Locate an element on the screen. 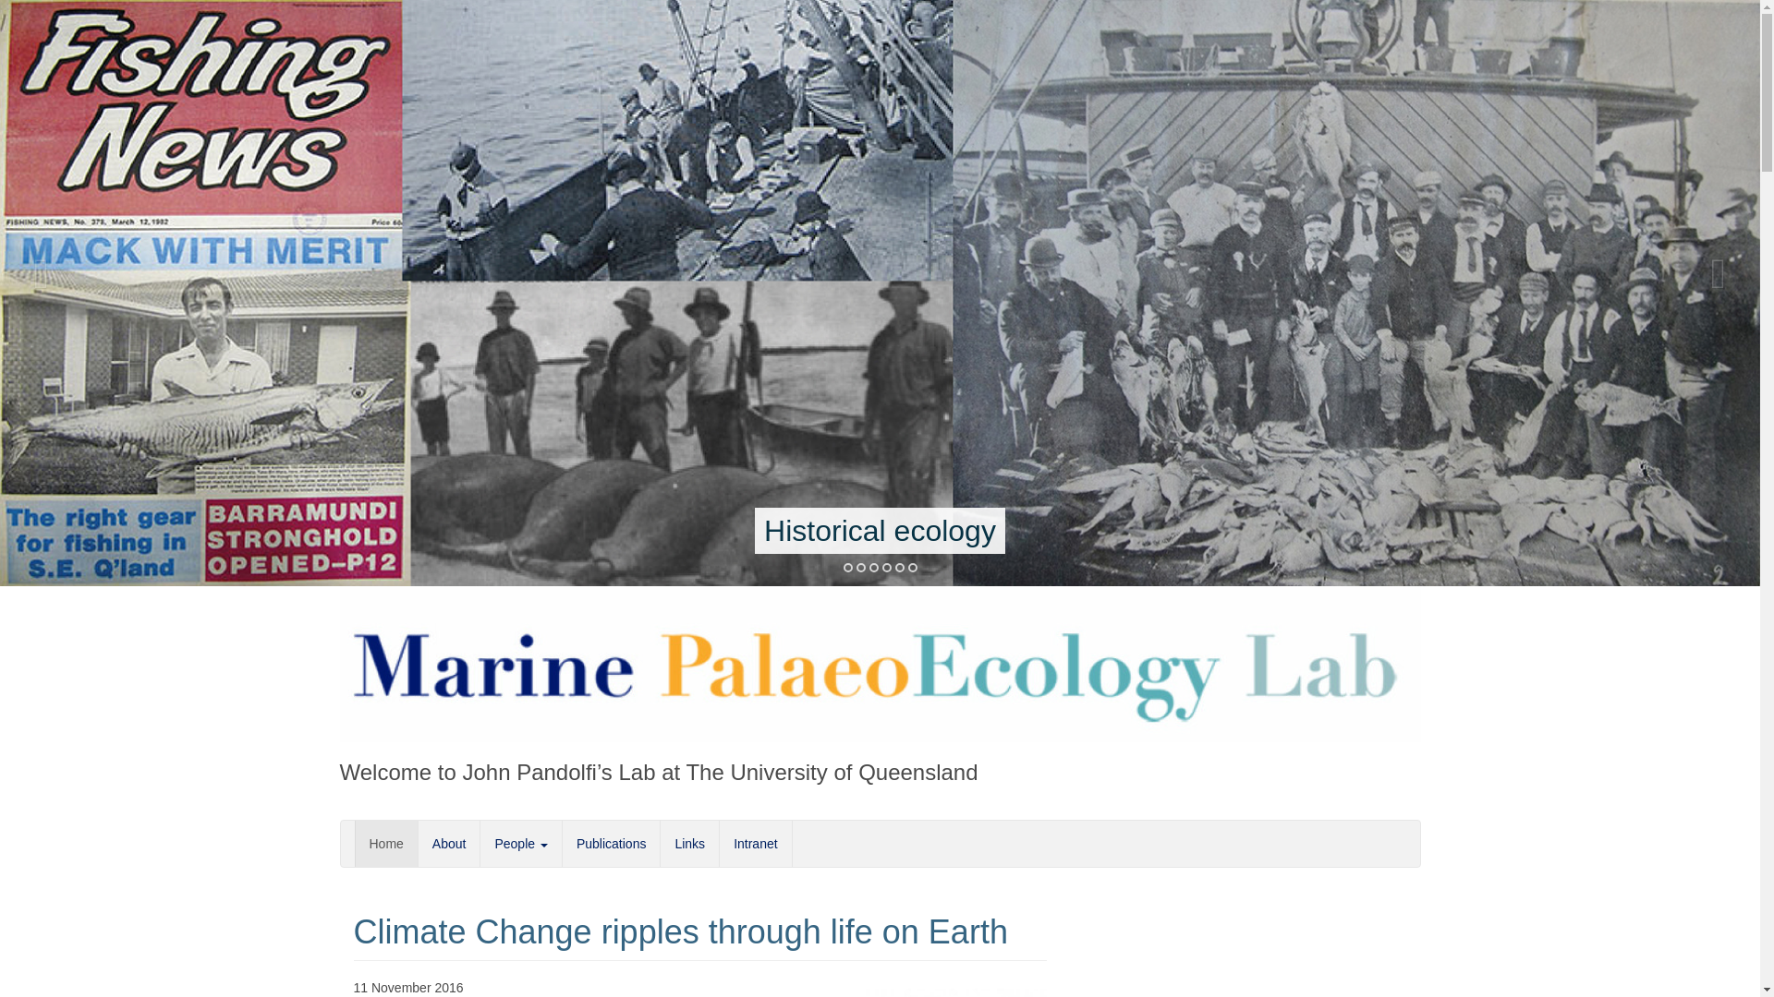 The image size is (1774, 997). Marine Palaeoecology is located at coordinates (880, 662).